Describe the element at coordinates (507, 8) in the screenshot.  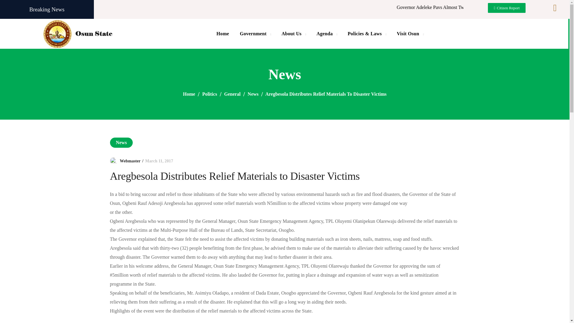
I see `Citizen Report` at that location.